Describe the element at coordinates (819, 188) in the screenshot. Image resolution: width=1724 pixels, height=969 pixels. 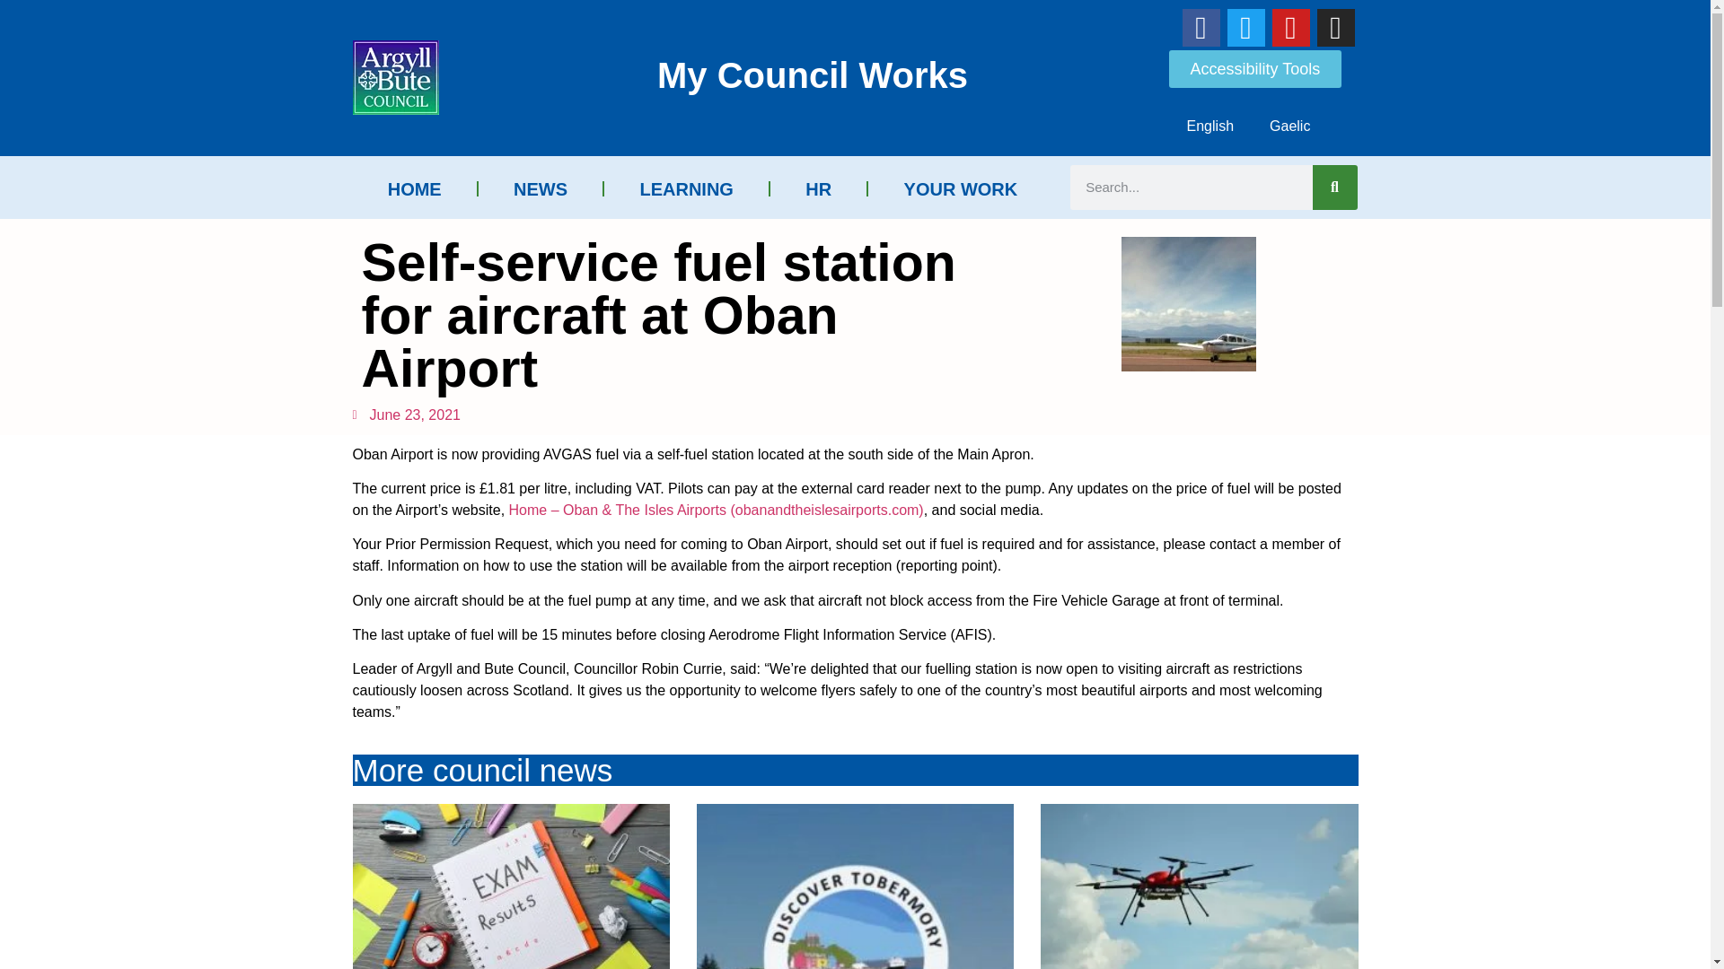
I see `HR` at that location.